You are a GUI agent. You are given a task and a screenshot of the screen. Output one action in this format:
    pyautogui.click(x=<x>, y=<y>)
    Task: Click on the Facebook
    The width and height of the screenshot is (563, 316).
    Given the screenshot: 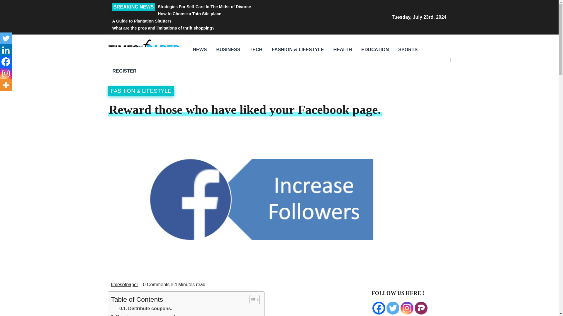 What is the action you would take?
    pyautogui.click(x=6, y=62)
    